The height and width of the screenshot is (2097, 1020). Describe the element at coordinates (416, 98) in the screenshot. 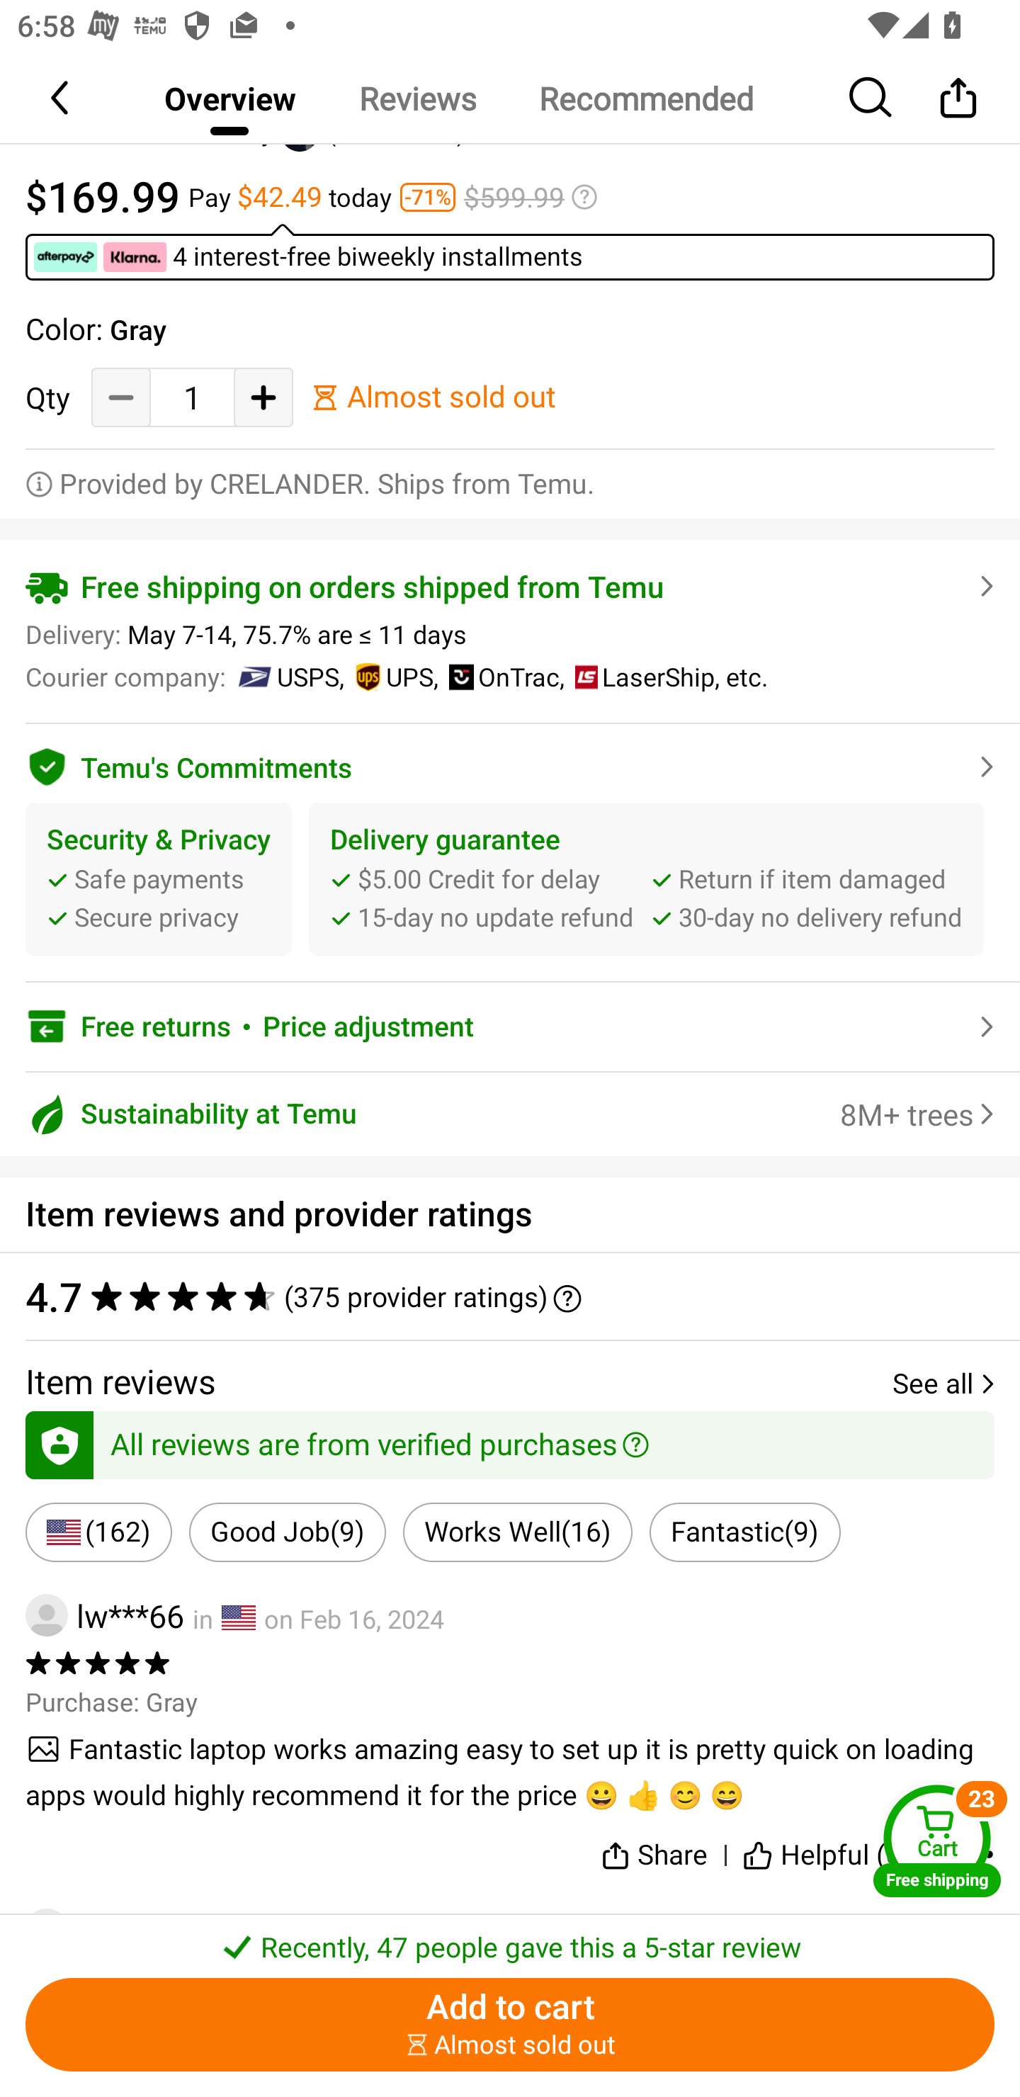

I see `Reviews` at that location.